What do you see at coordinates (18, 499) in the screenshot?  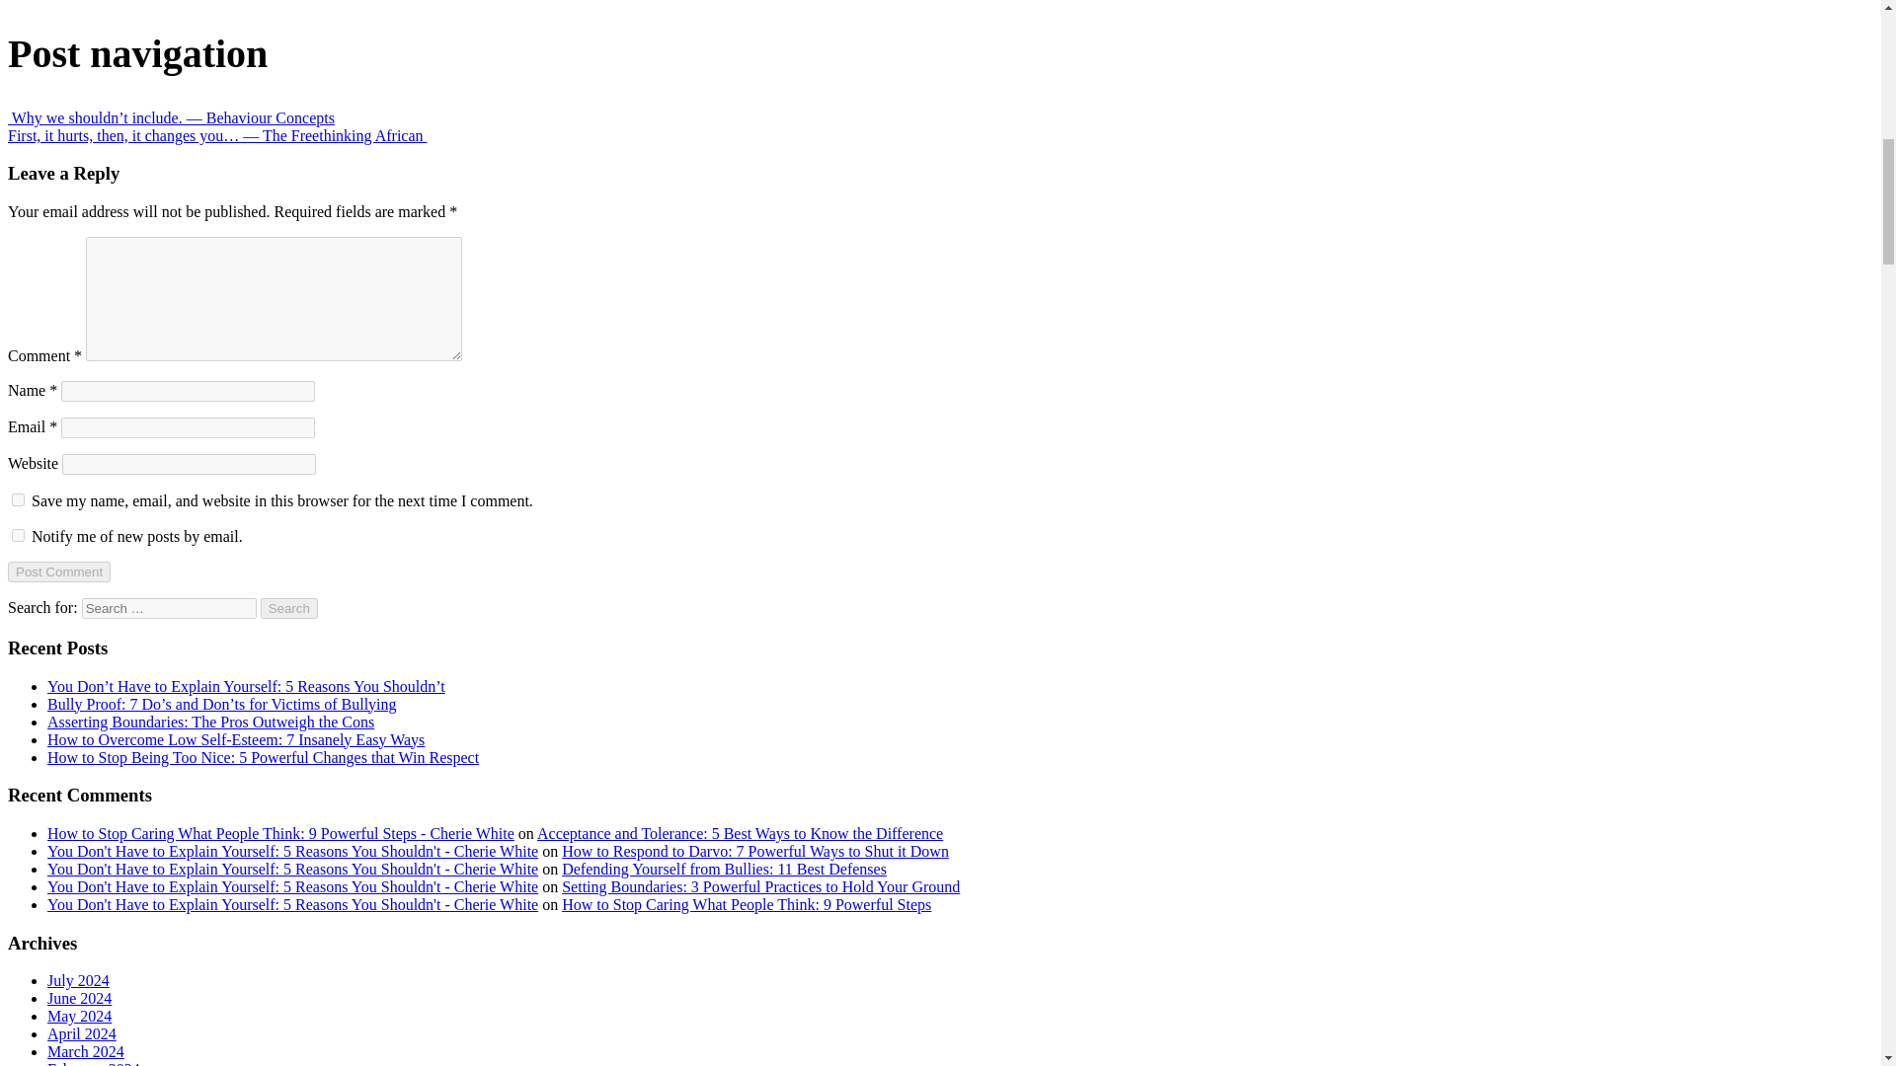 I see `yes` at bounding box center [18, 499].